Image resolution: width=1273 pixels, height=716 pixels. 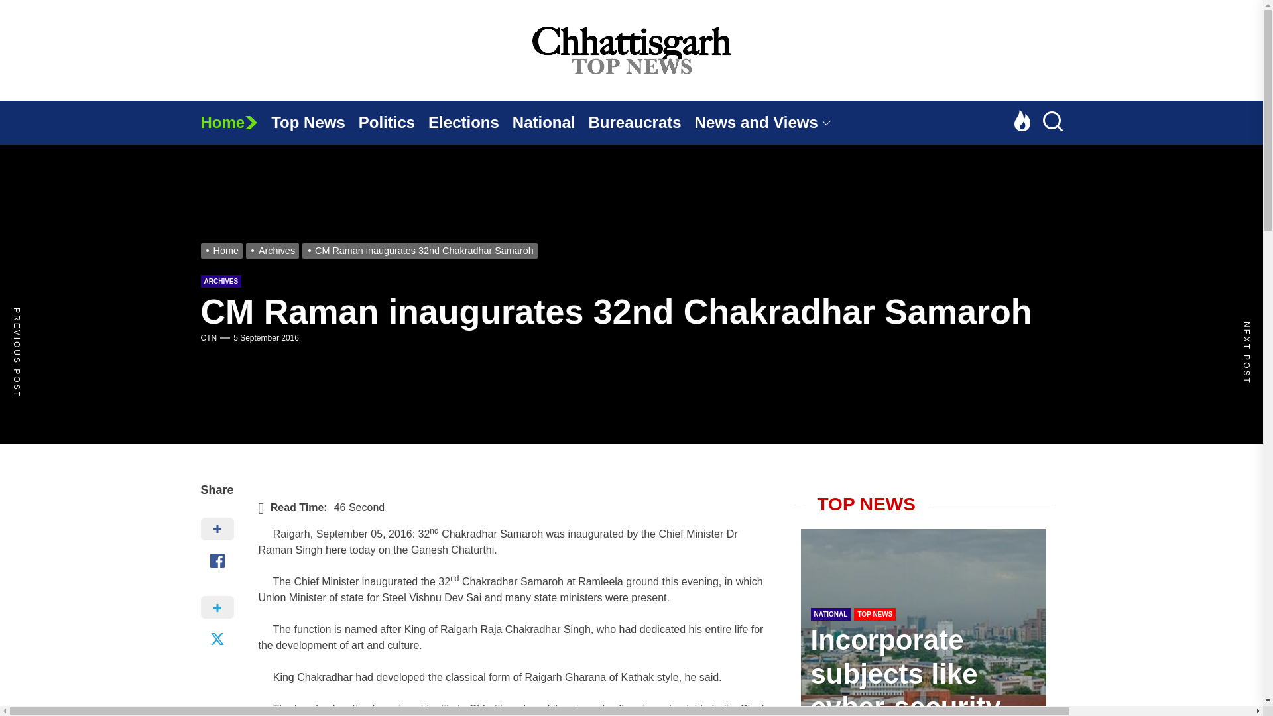 What do you see at coordinates (470, 123) in the screenshot?
I see `Elections` at bounding box center [470, 123].